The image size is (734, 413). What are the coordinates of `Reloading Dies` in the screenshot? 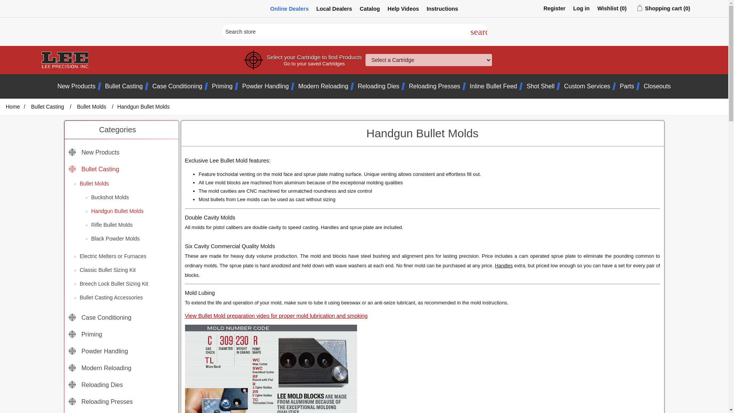 It's located at (378, 86).